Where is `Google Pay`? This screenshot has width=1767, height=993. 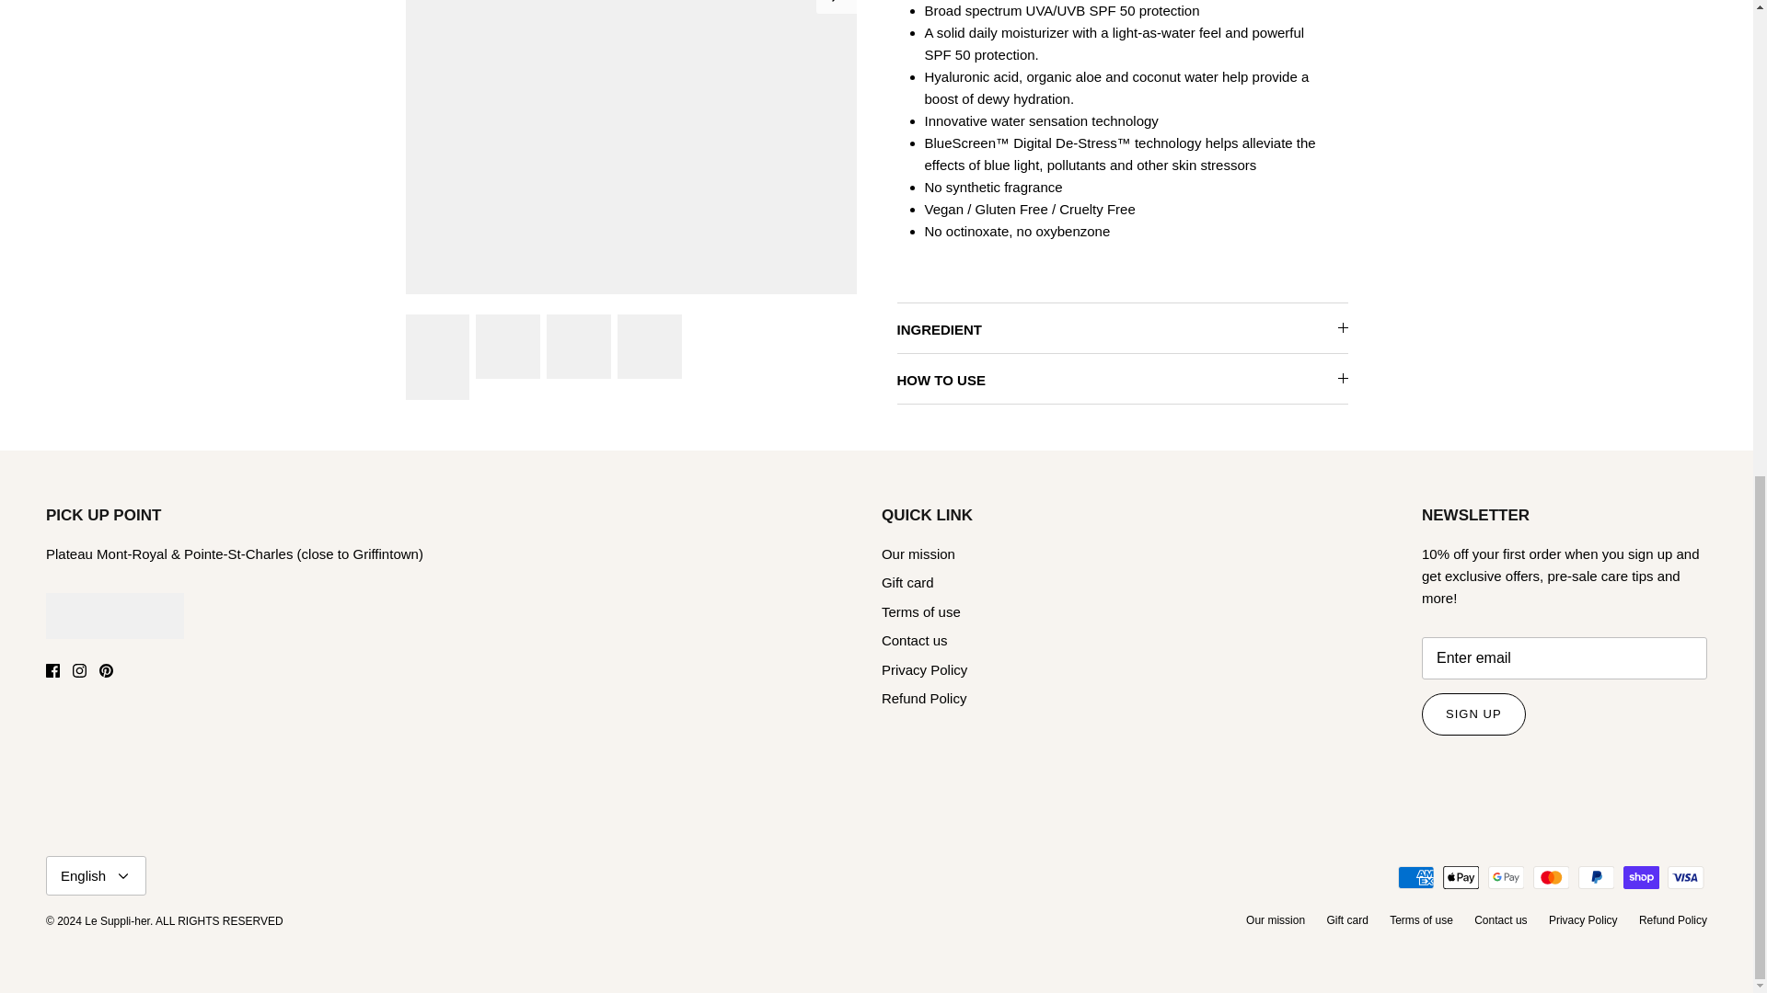 Google Pay is located at coordinates (1506, 877).